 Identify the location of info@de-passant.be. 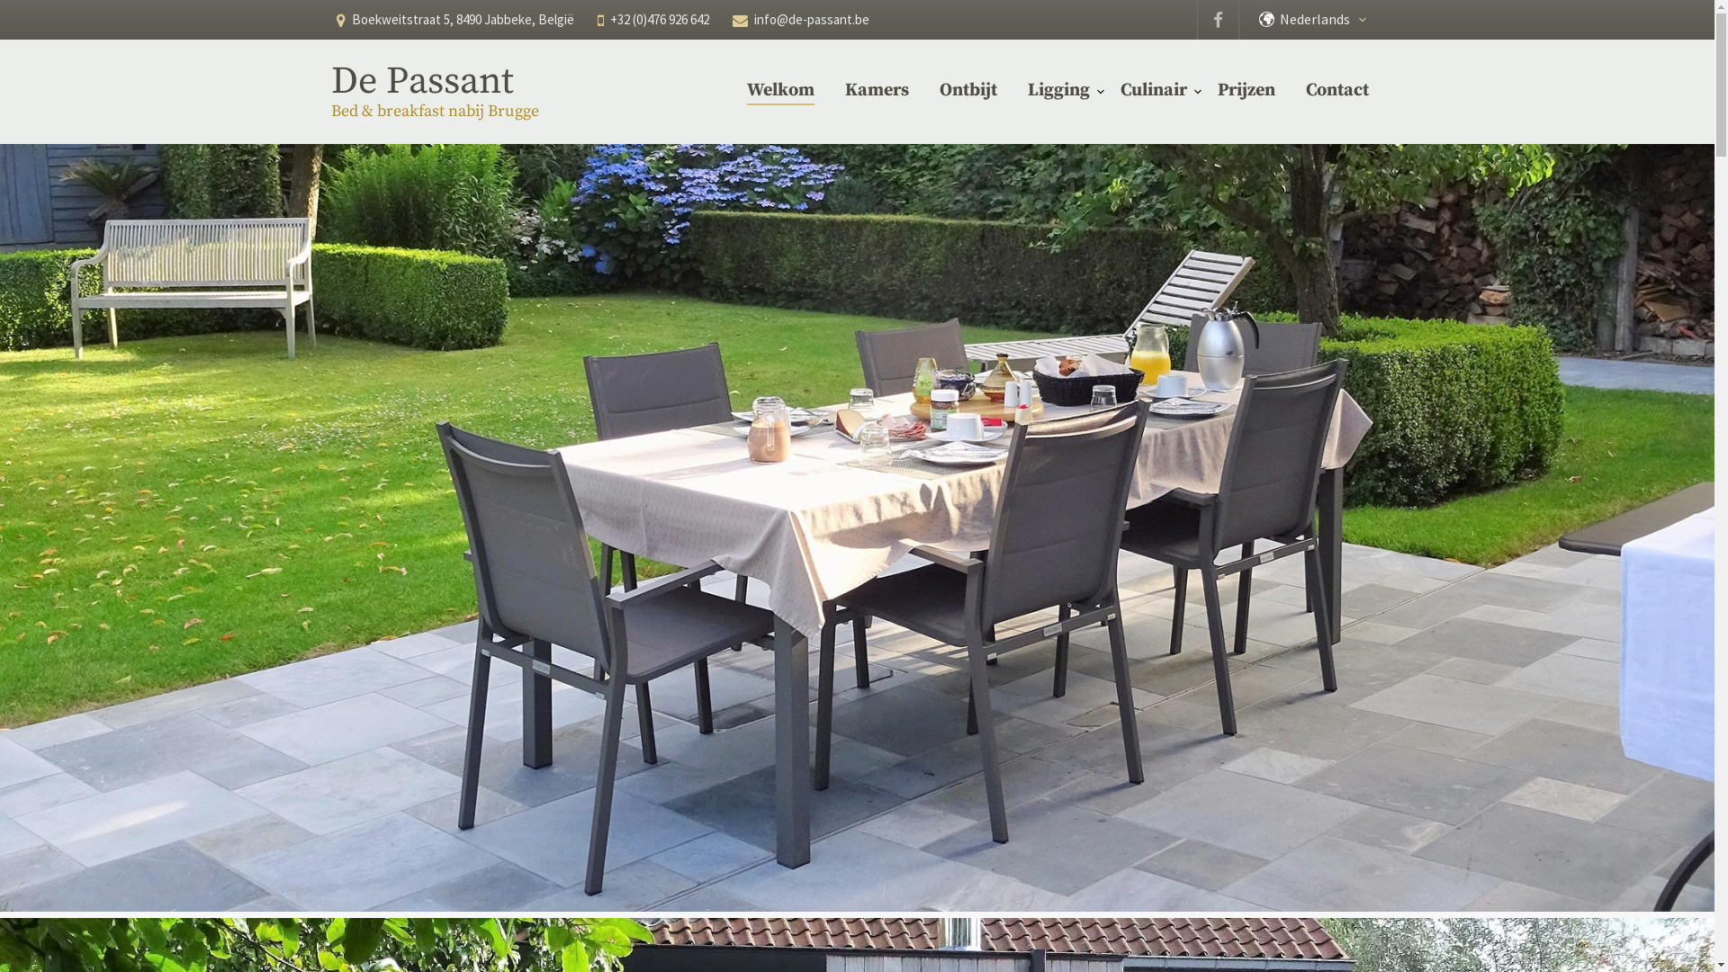
(812, 20).